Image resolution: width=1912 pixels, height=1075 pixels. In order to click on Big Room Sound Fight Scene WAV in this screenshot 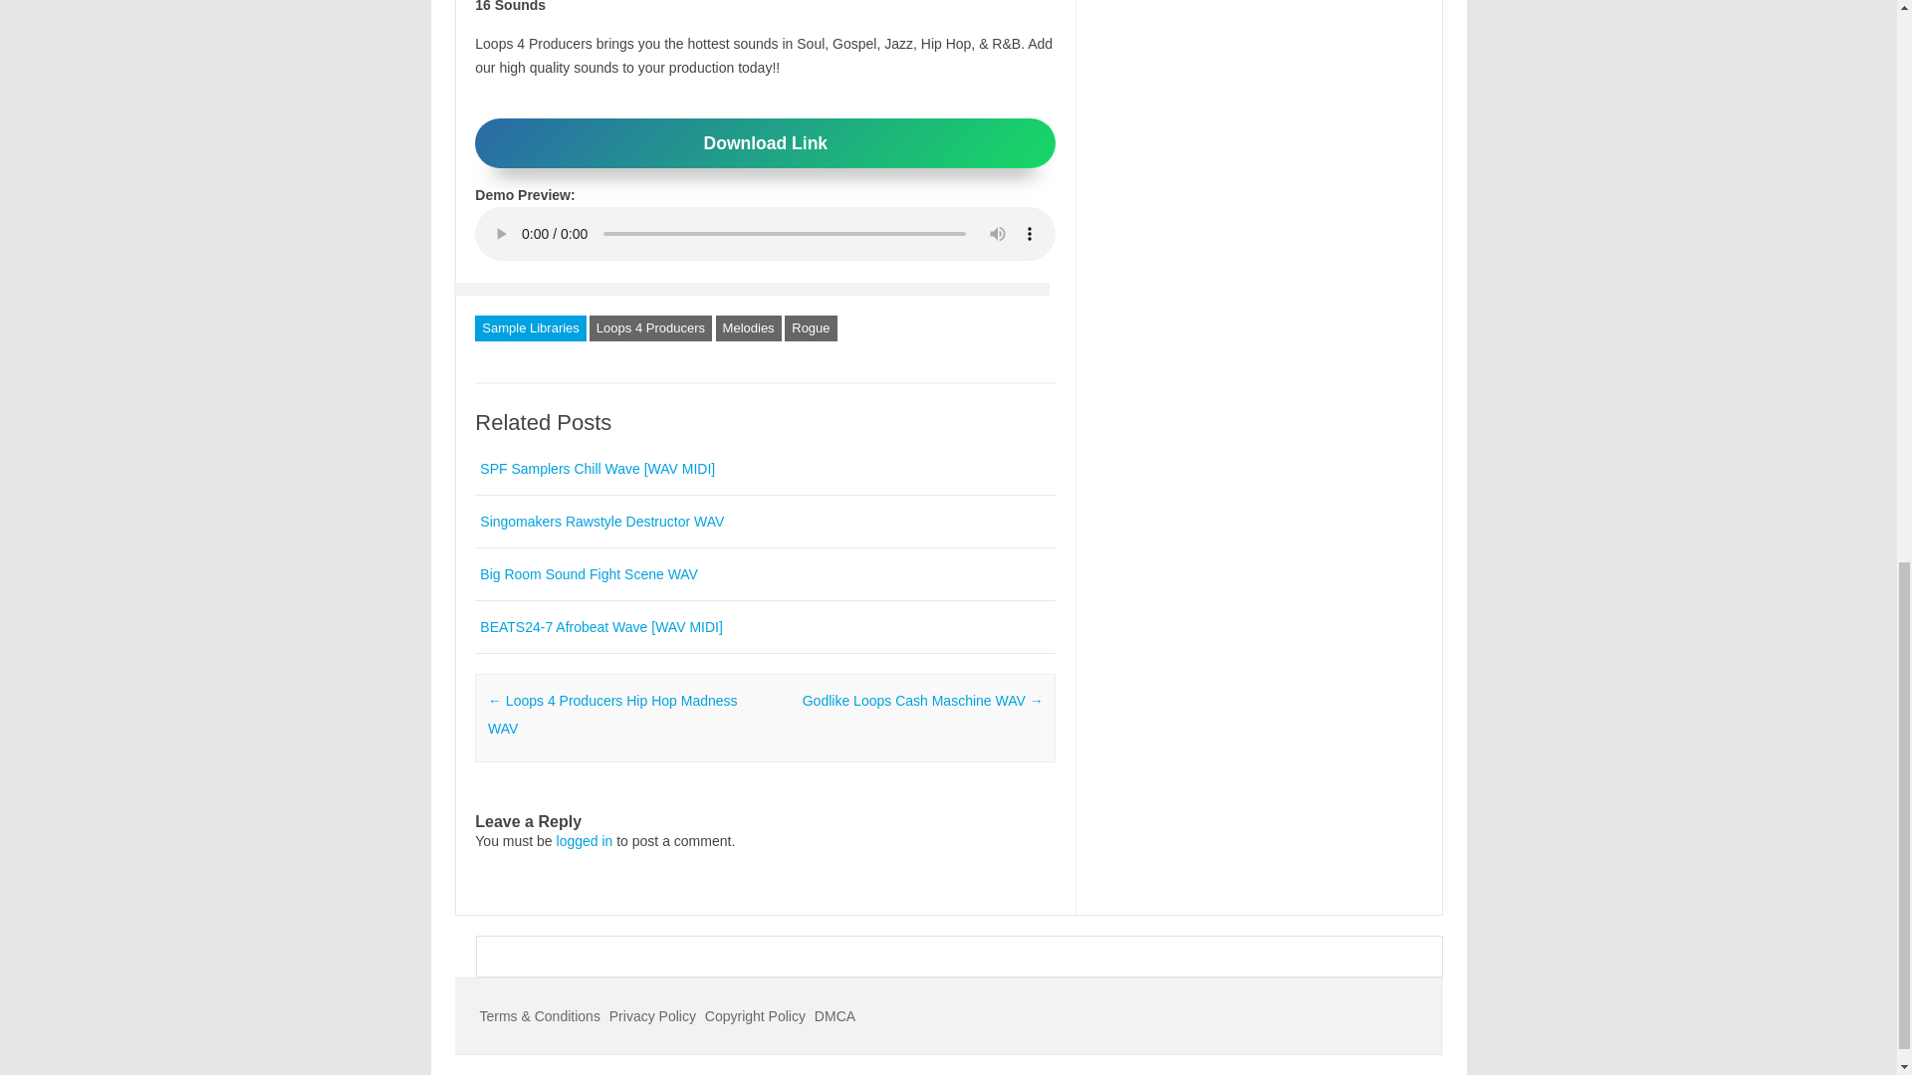, I will do `click(588, 574)`.